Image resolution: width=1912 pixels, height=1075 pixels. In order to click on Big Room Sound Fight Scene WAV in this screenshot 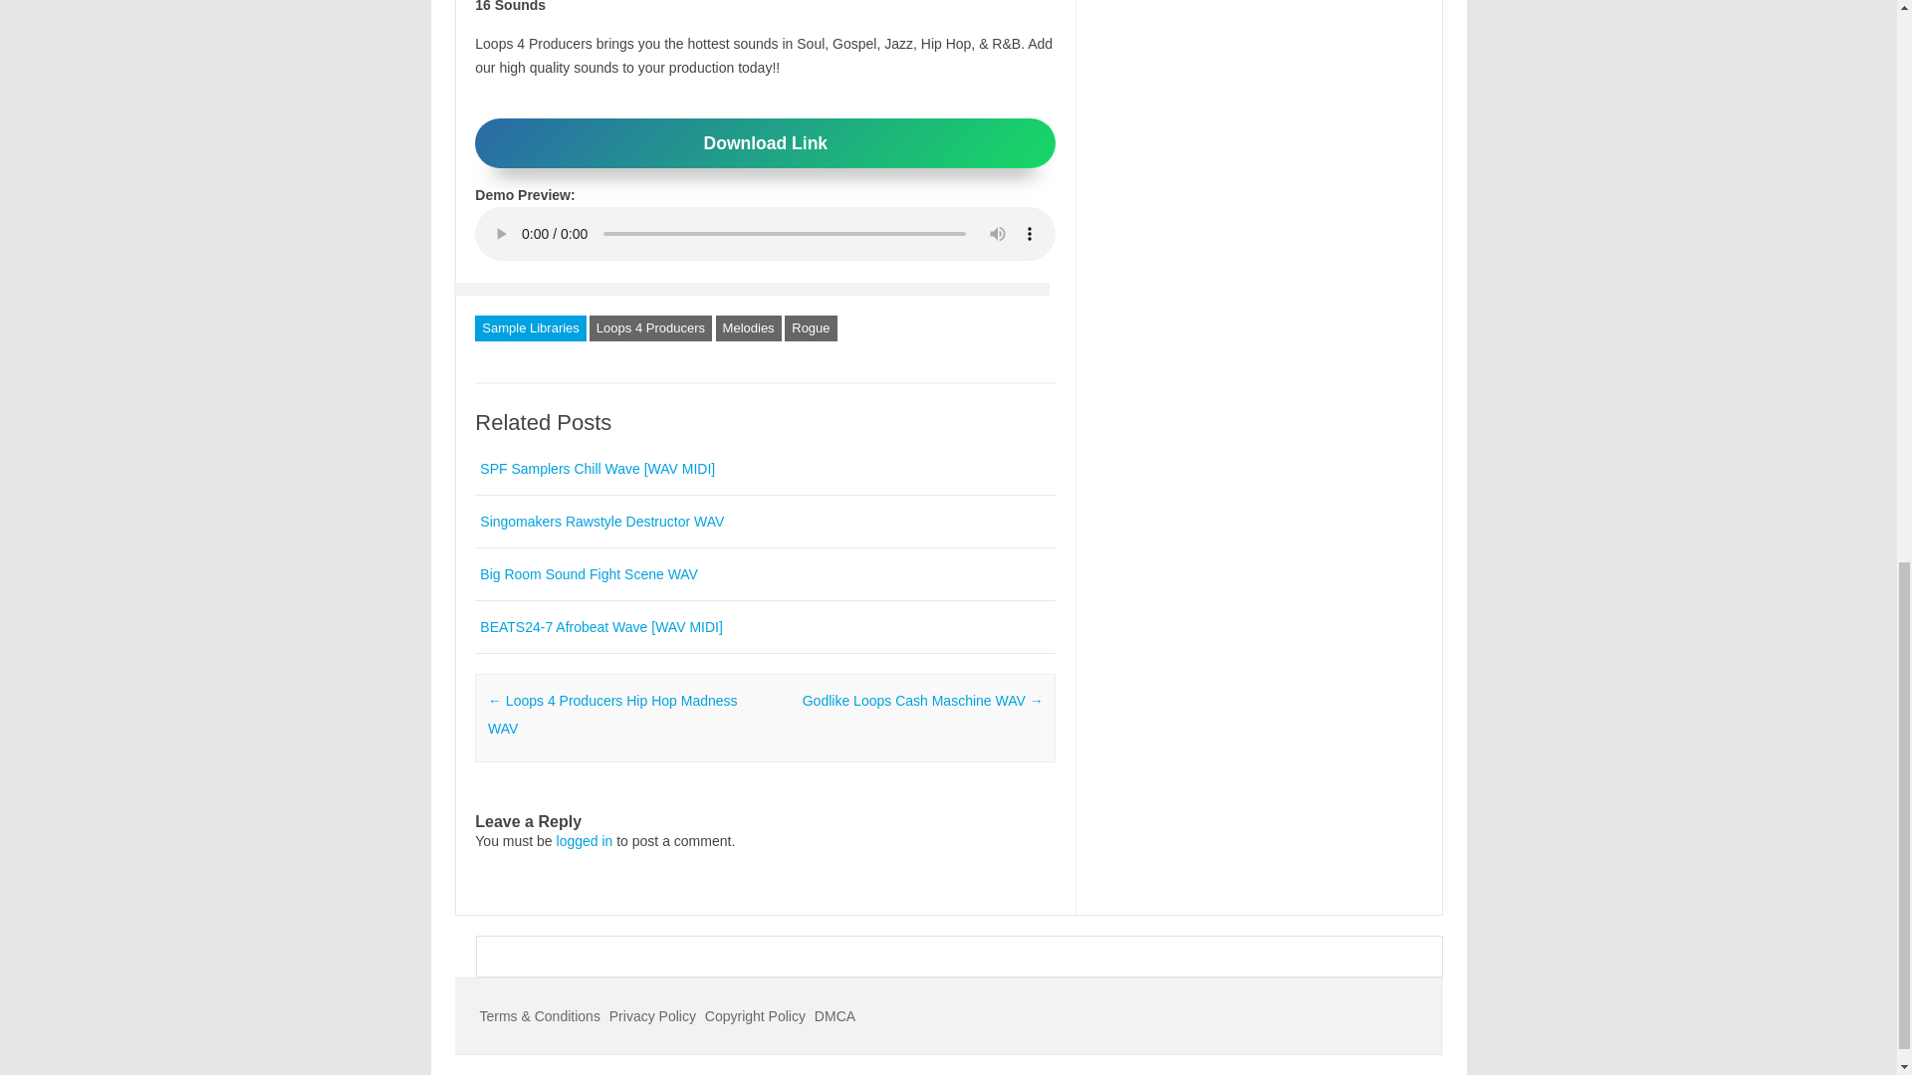, I will do `click(588, 574)`.